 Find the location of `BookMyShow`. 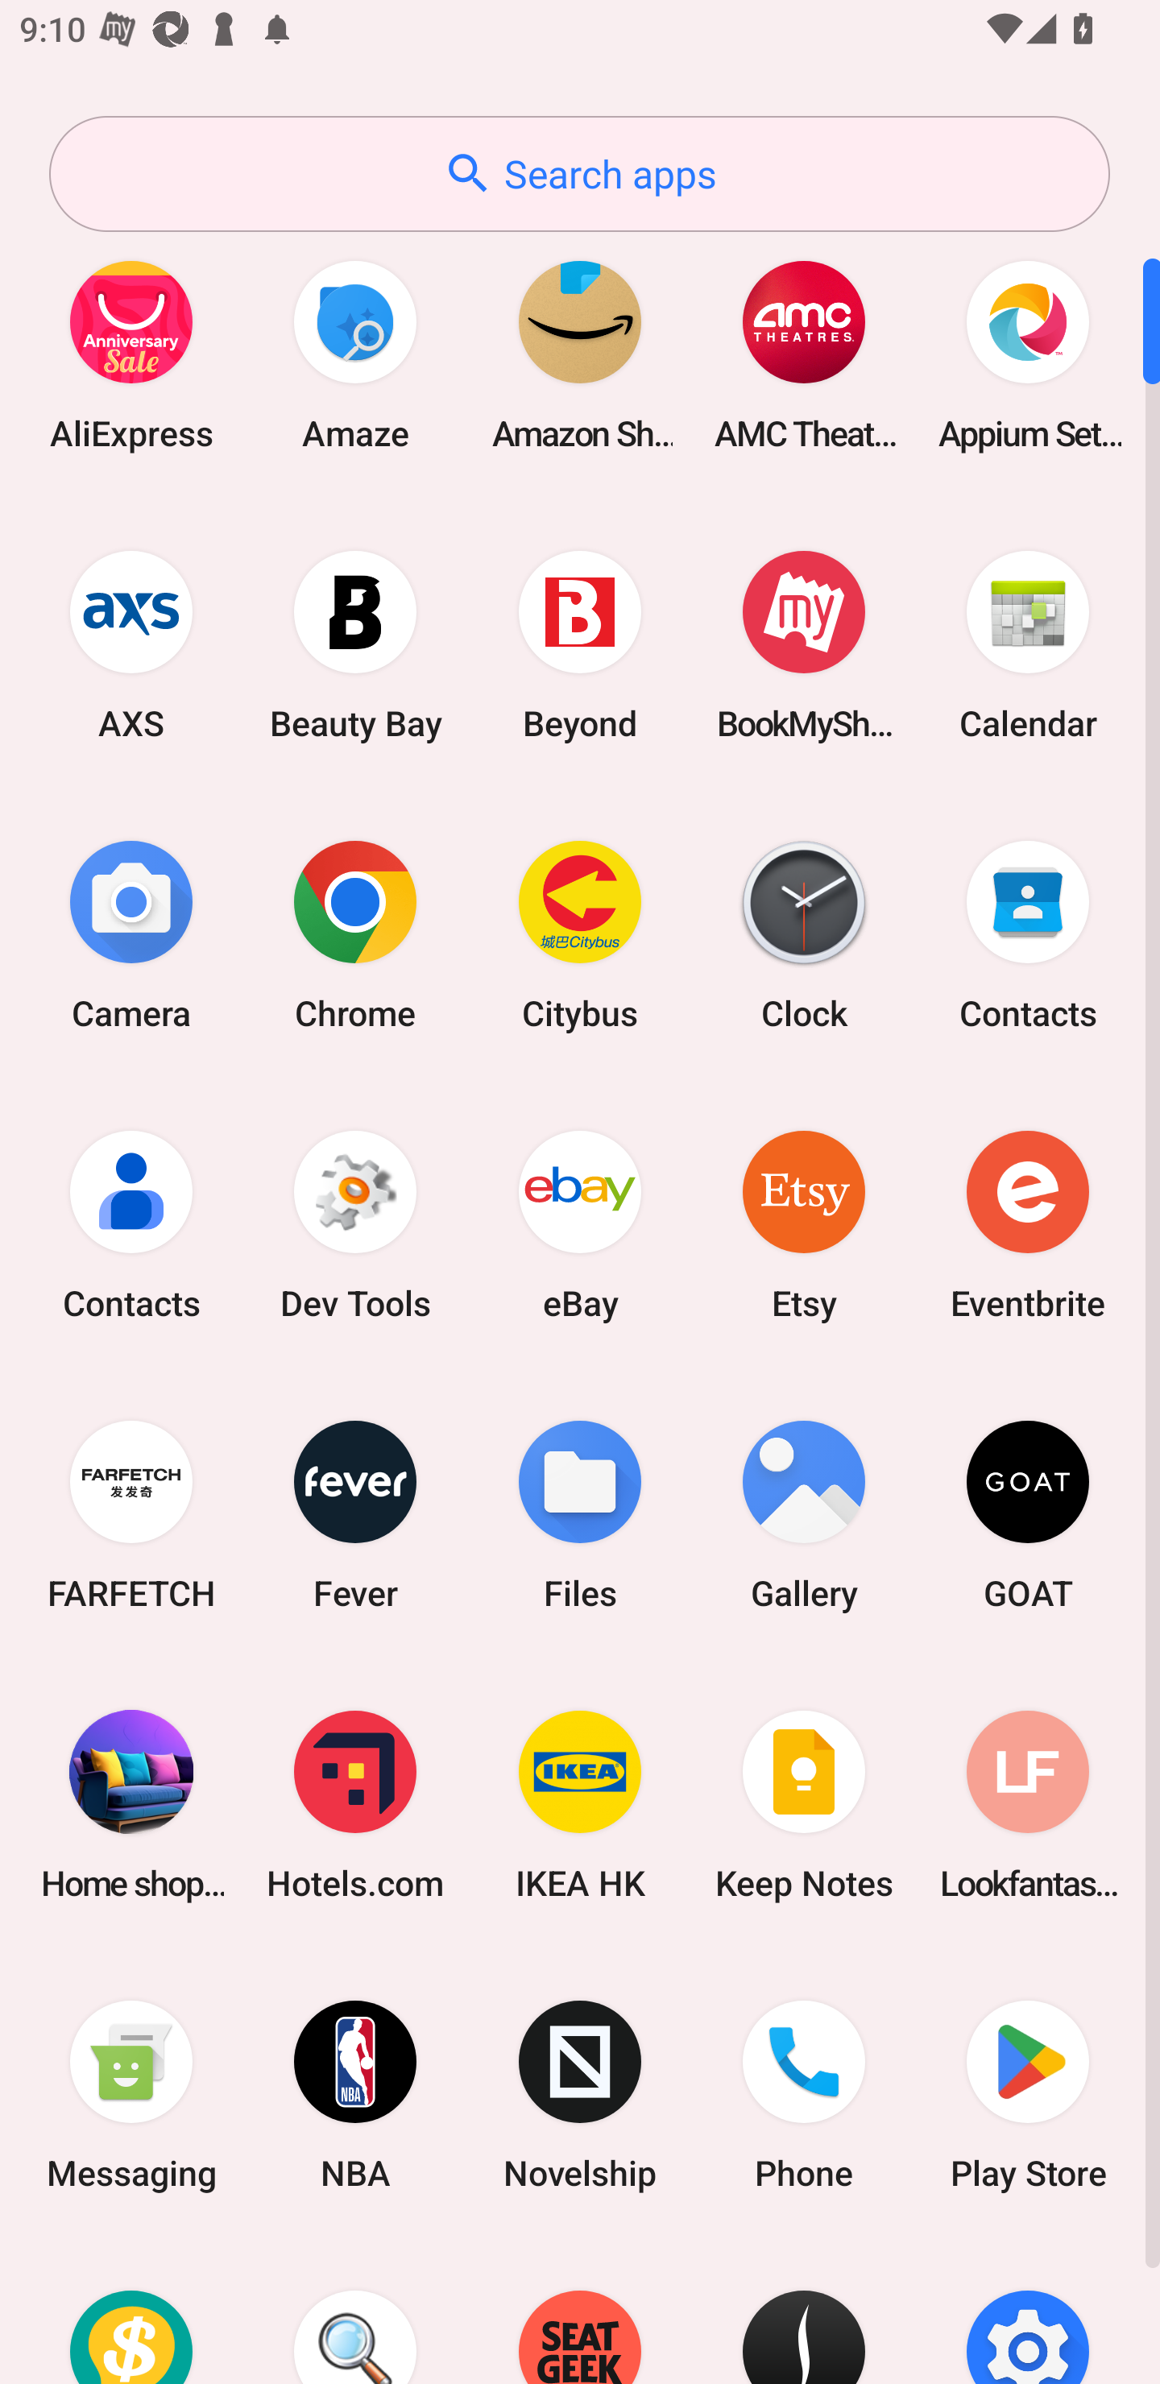

BookMyShow is located at coordinates (804, 644).